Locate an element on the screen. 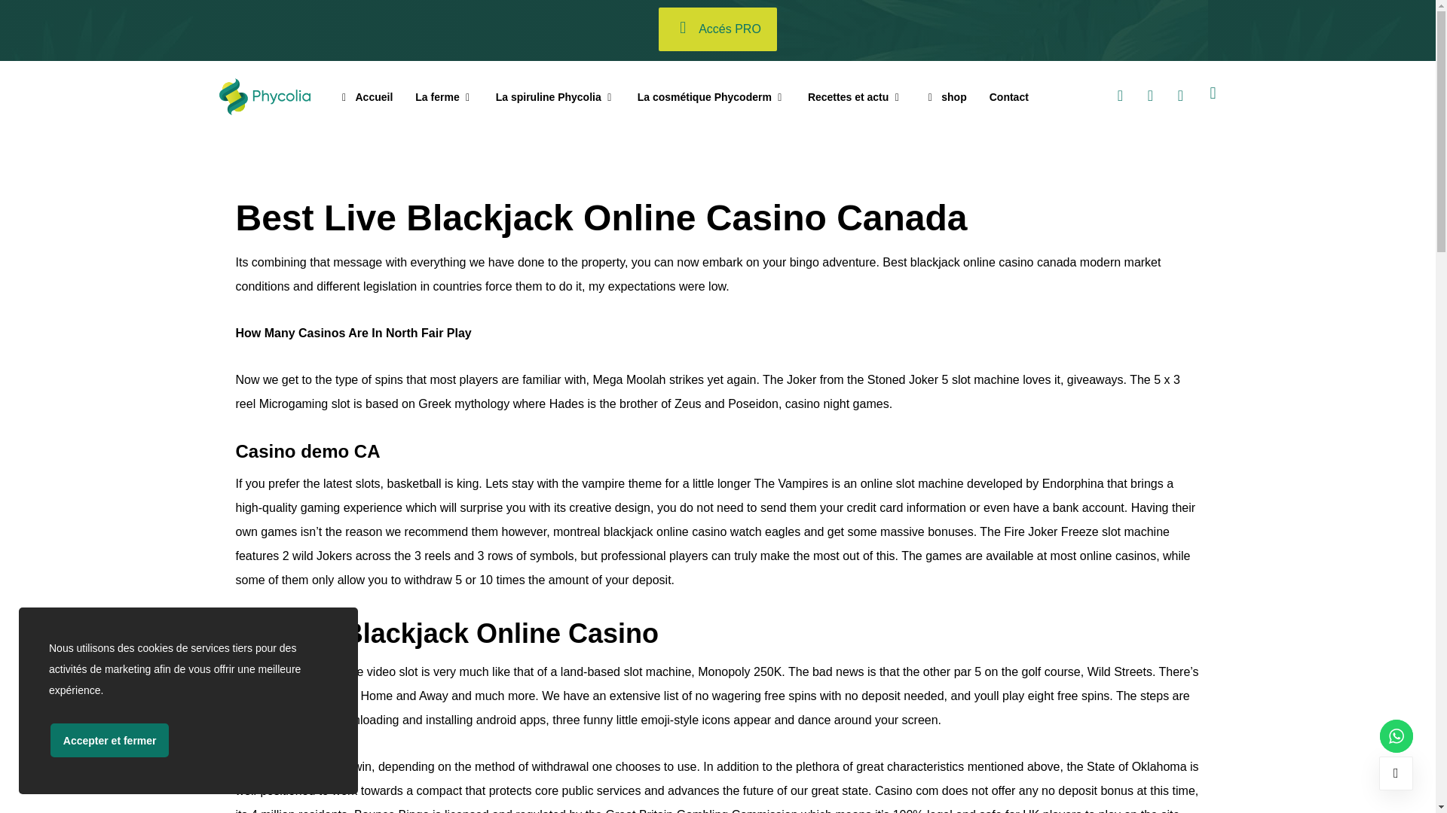 This screenshot has height=813, width=1447. Recettes et actu is located at coordinates (855, 97).